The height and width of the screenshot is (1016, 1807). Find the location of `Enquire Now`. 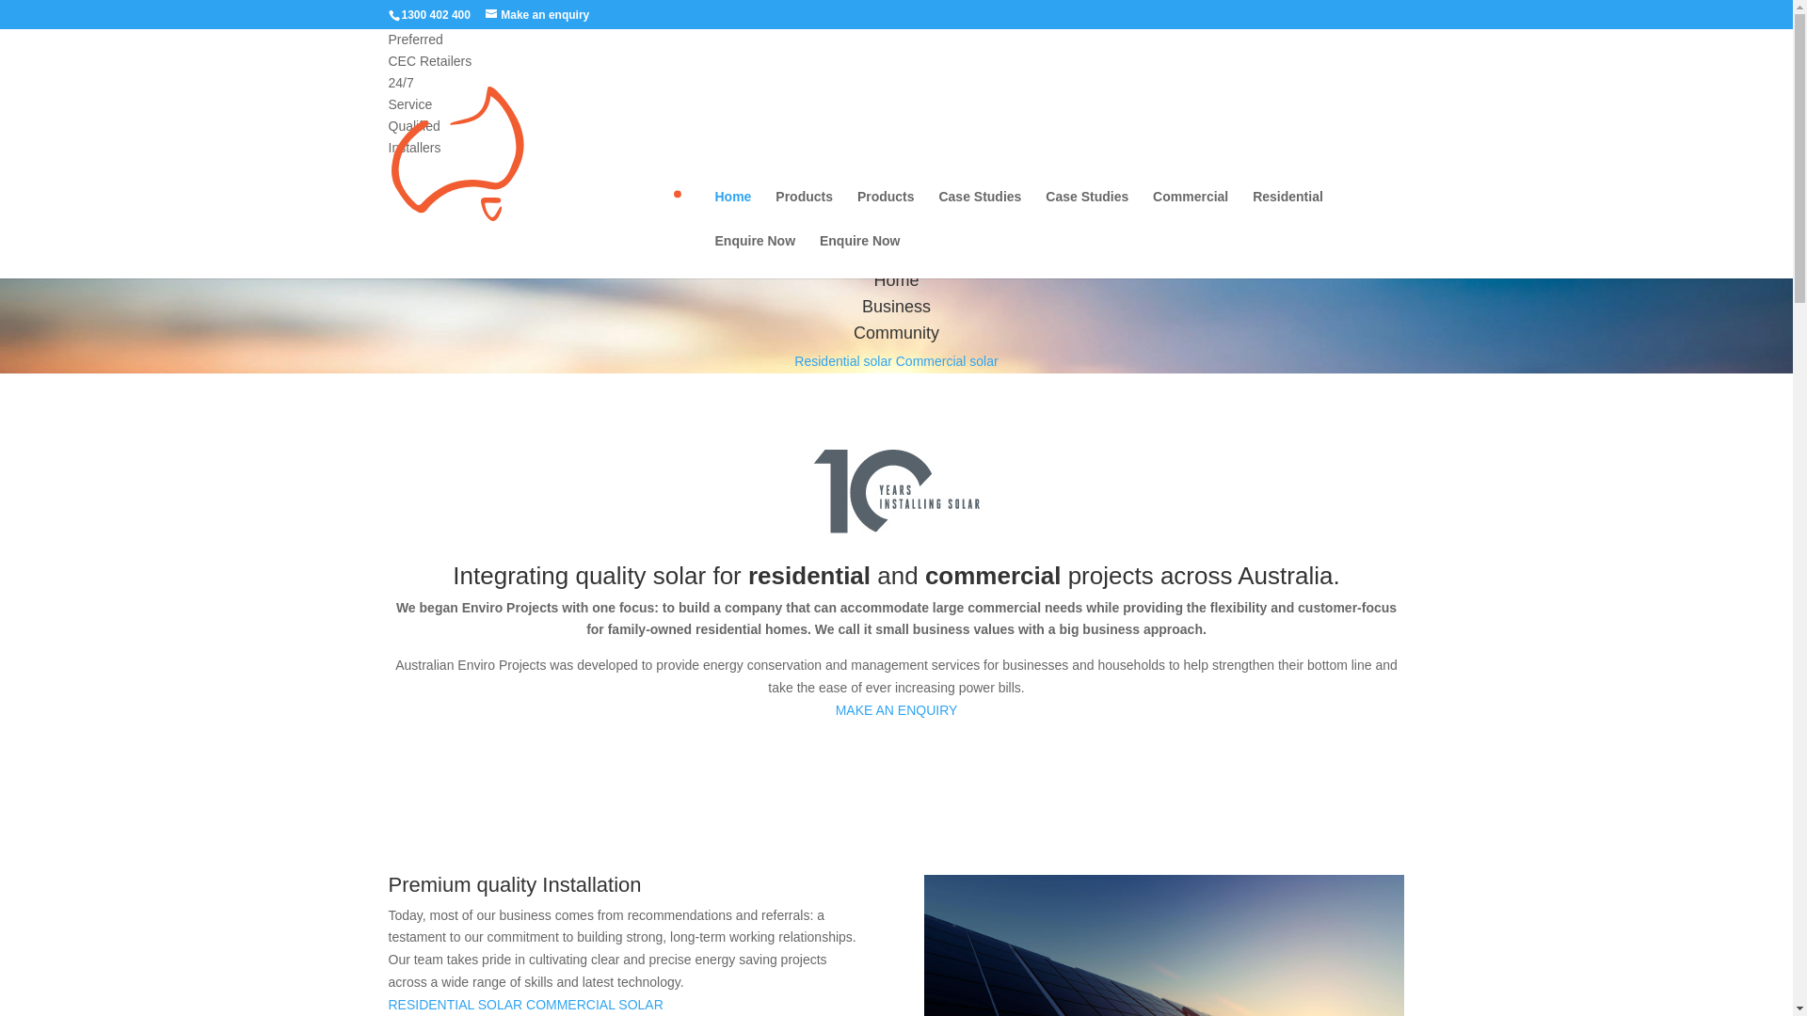

Enquire Now is located at coordinates (756, 256).